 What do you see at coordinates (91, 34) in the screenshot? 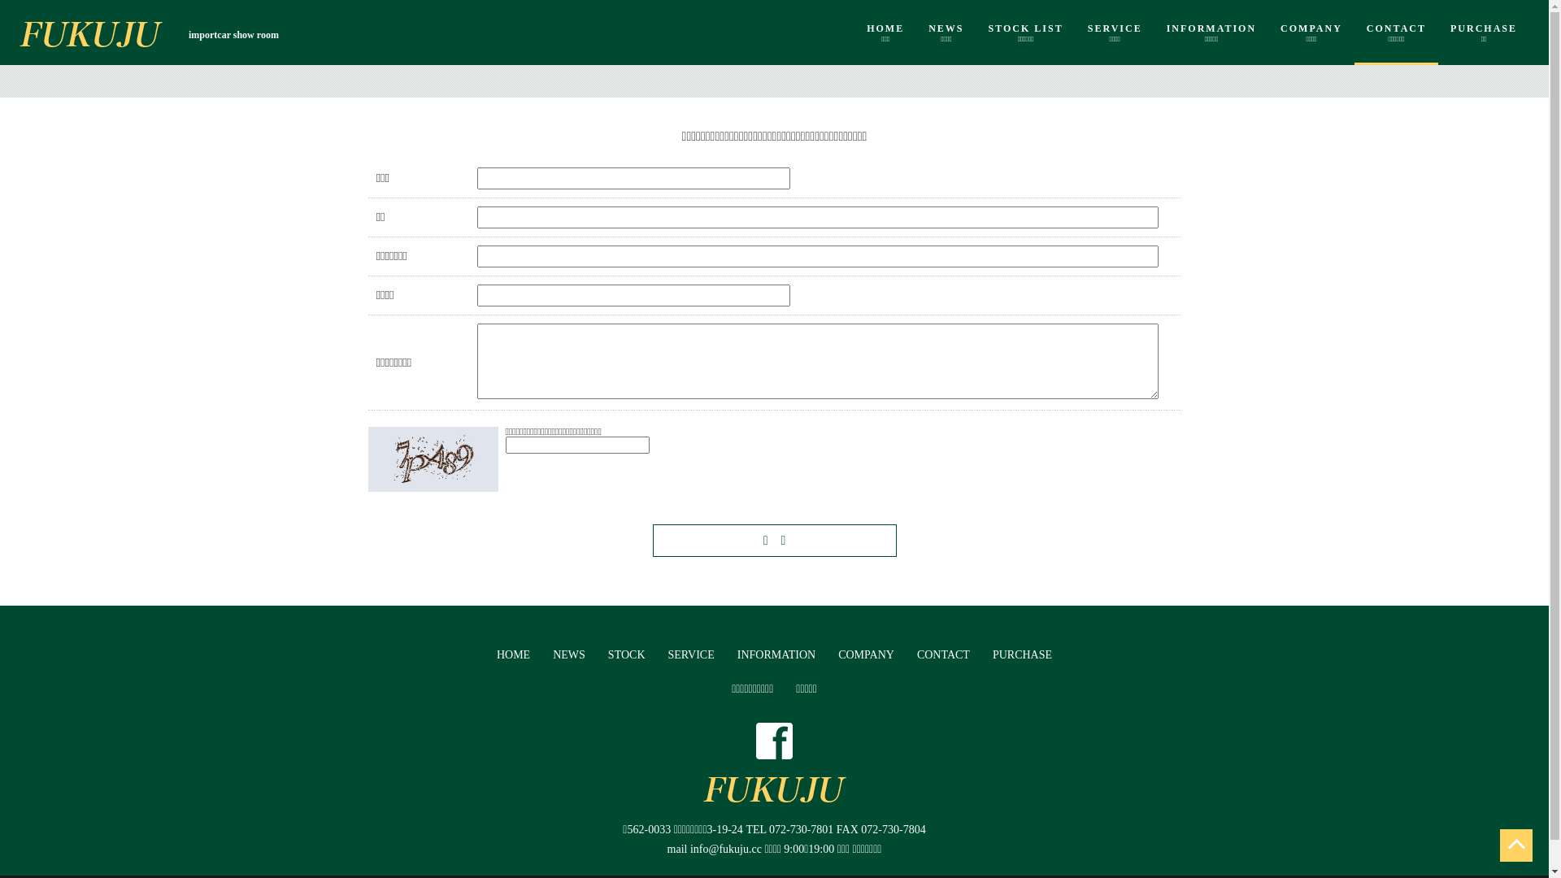
I see `FUKUJU` at bounding box center [91, 34].